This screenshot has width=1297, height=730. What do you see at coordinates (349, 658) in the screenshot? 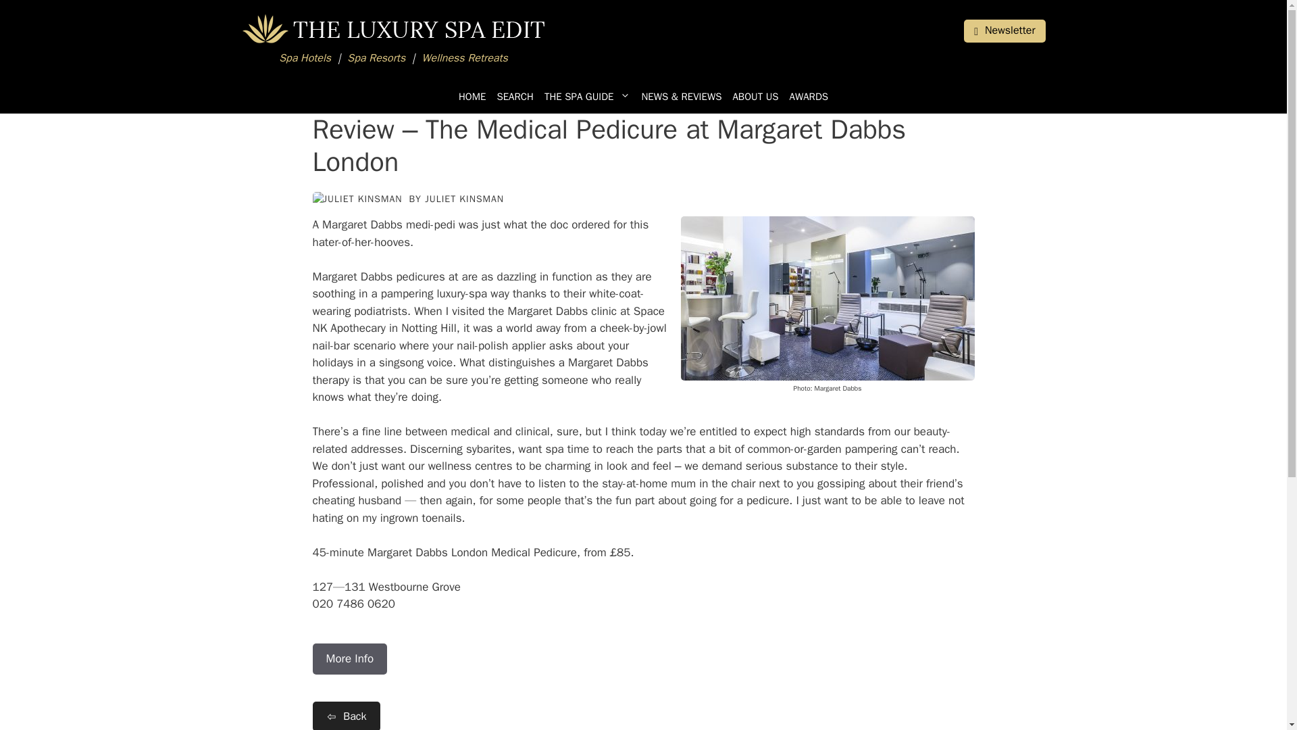
I see `More Info` at bounding box center [349, 658].